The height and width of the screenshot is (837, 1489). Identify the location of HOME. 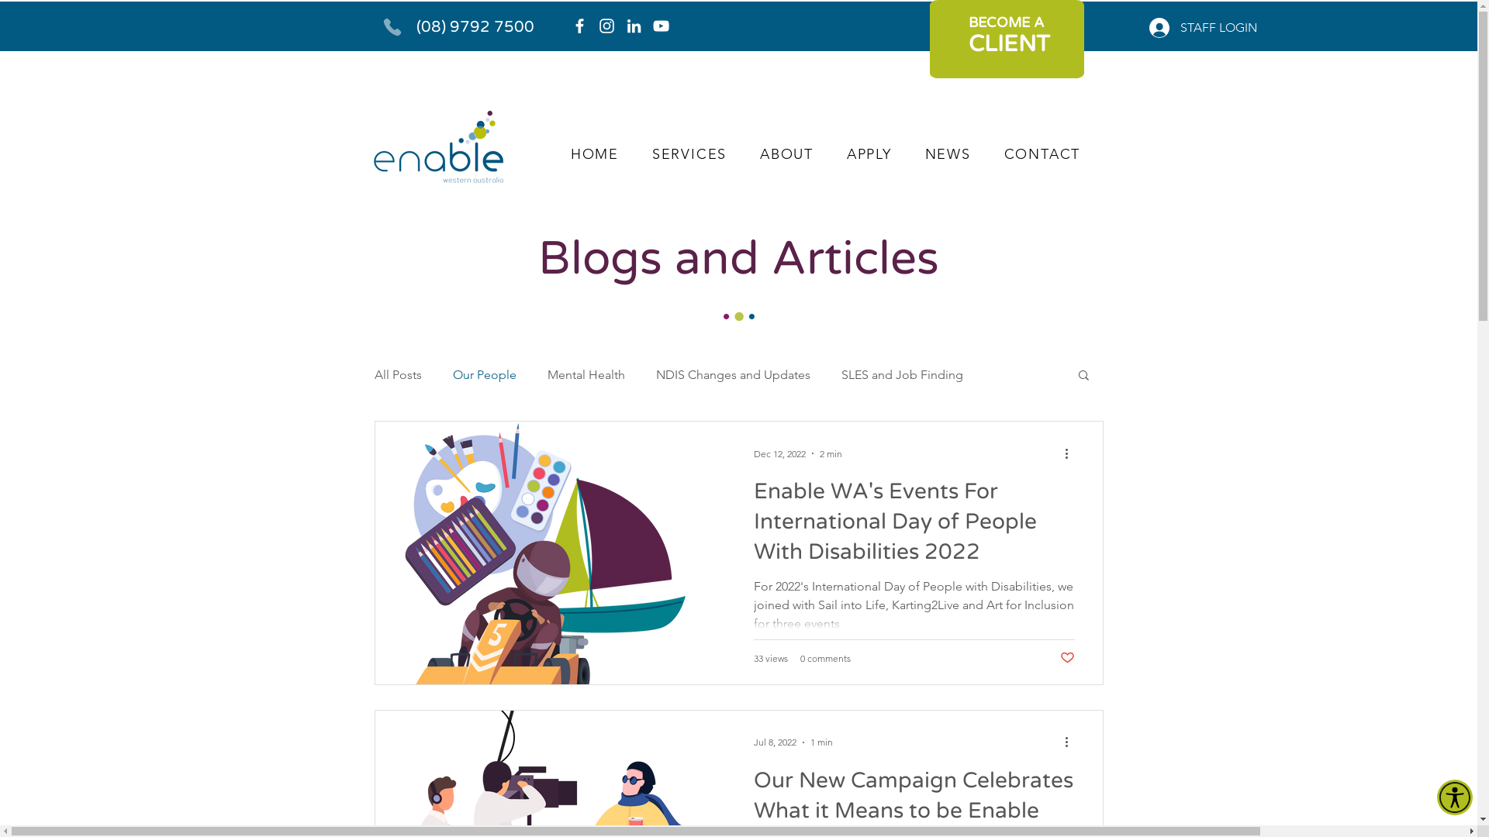
(594, 155).